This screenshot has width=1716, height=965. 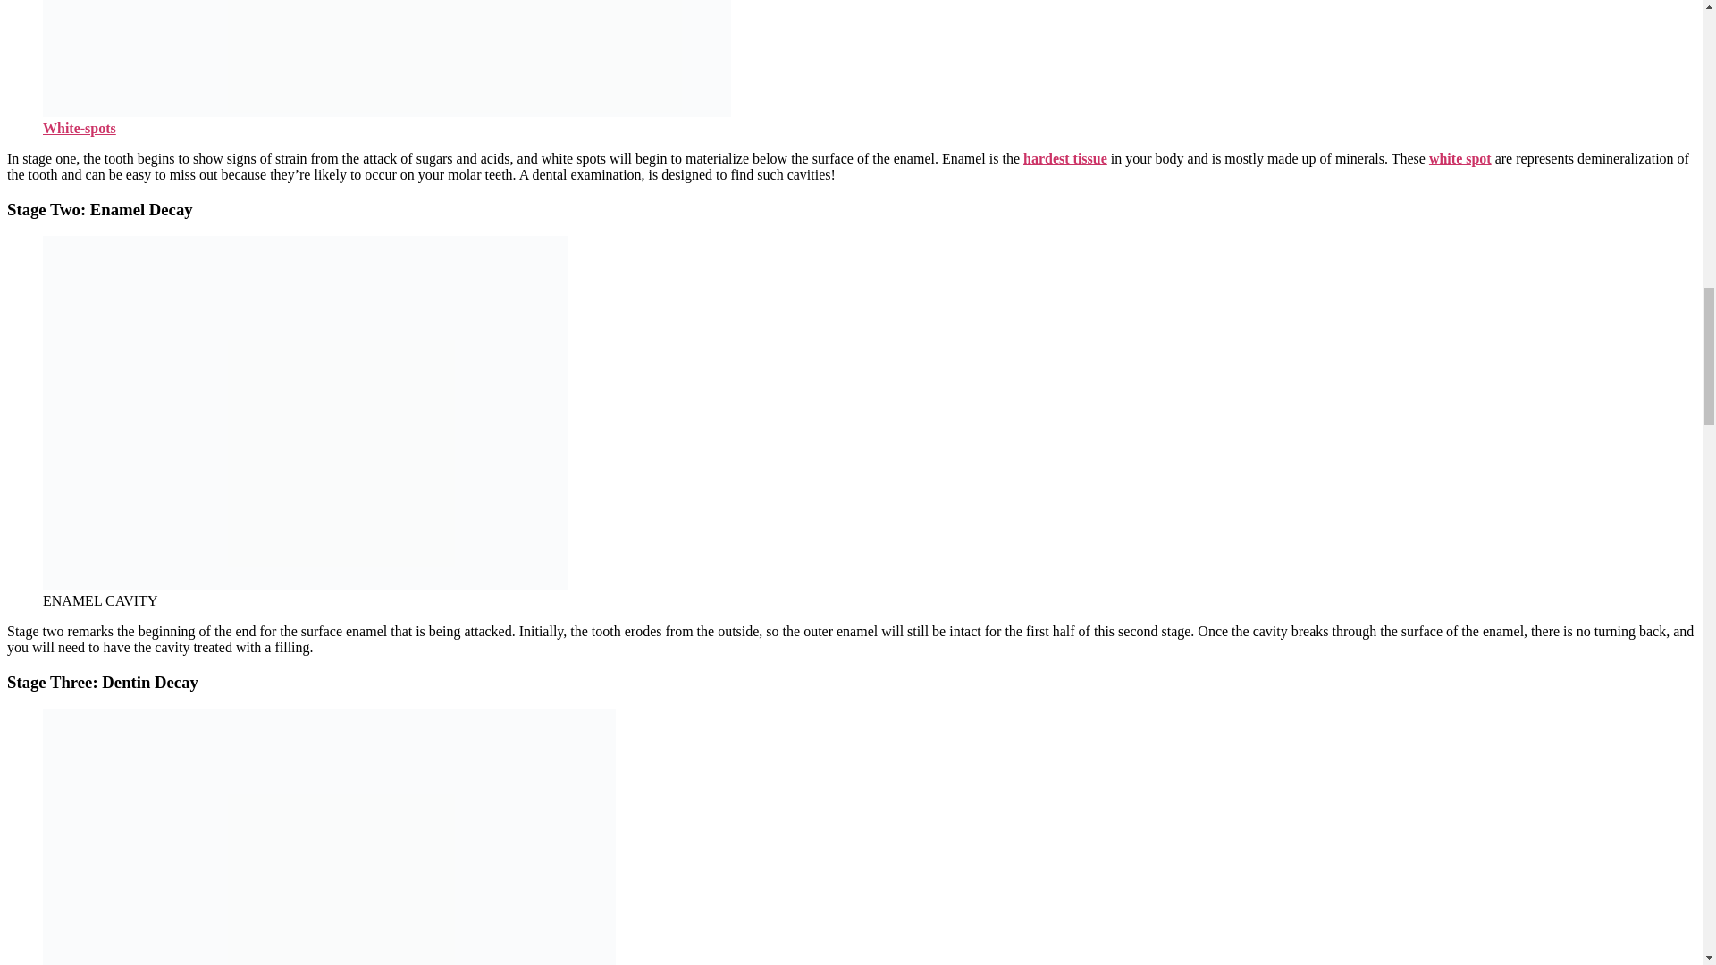 I want to click on hardest tissue, so click(x=1064, y=157).